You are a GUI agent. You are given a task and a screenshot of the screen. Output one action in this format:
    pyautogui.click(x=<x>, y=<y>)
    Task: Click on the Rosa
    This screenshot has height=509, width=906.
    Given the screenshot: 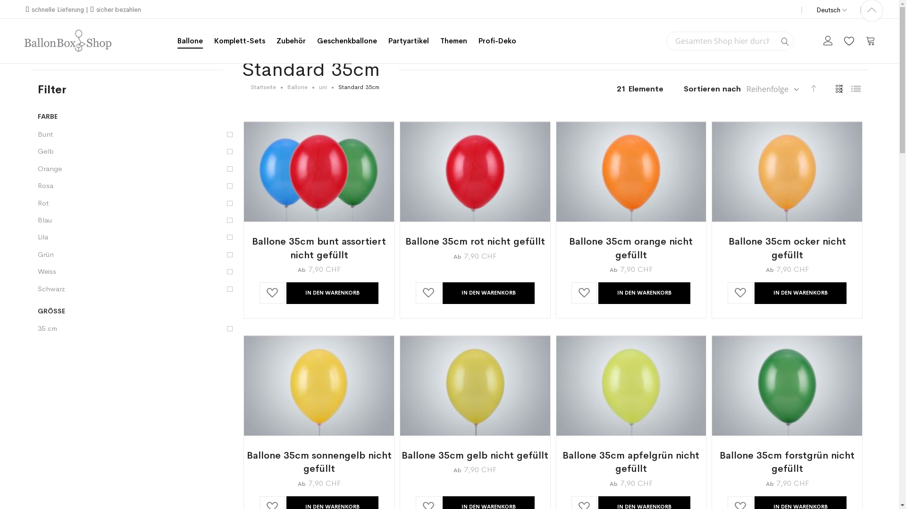 What is the action you would take?
    pyautogui.click(x=137, y=186)
    